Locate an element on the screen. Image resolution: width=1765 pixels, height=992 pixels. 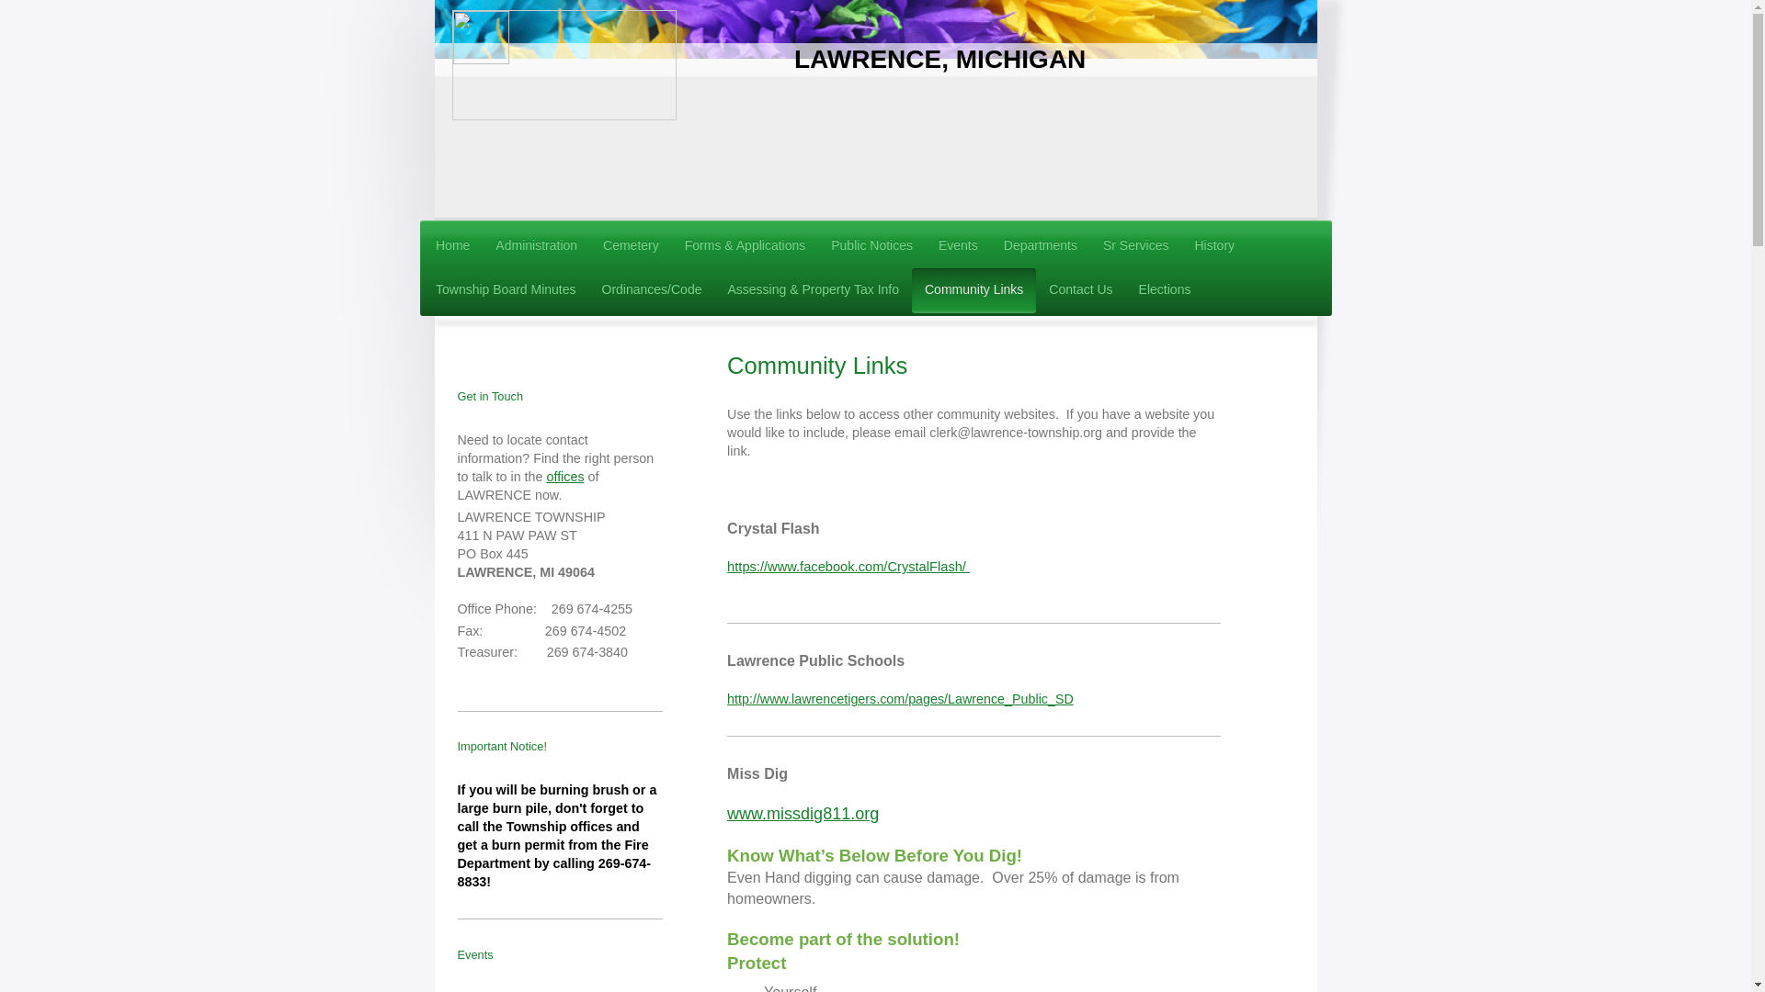
History is located at coordinates (1215, 246).